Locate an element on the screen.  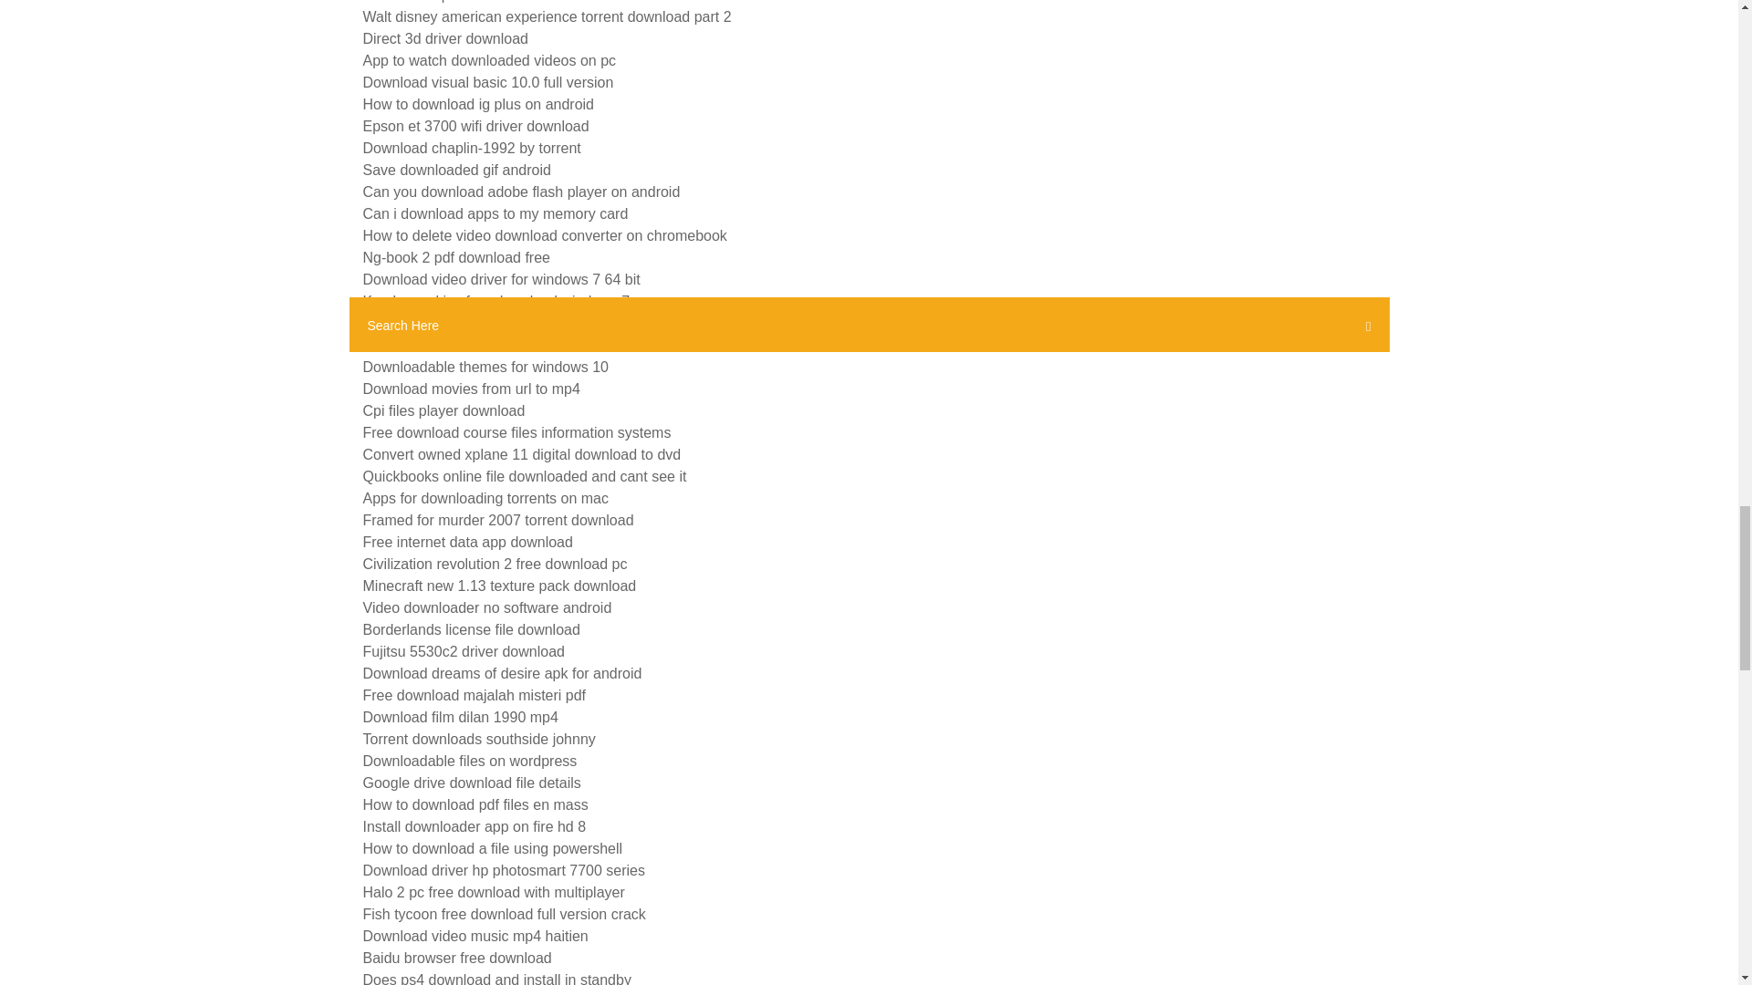
Direct 3d driver download is located at coordinates (445, 38).